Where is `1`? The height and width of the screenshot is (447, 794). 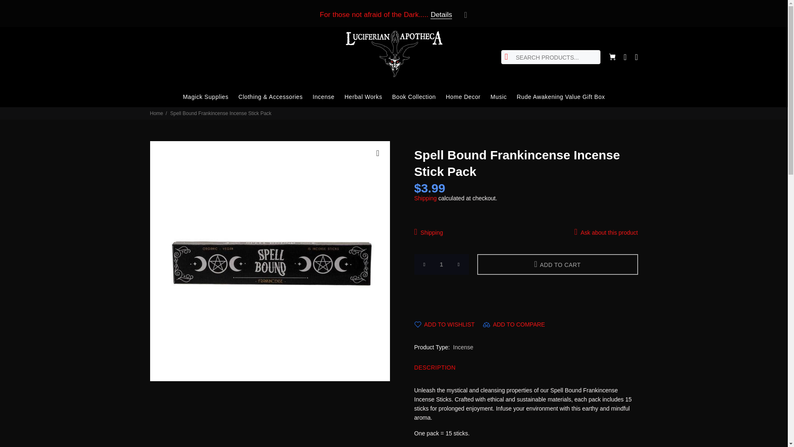
1 is located at coordinates (442, 264).